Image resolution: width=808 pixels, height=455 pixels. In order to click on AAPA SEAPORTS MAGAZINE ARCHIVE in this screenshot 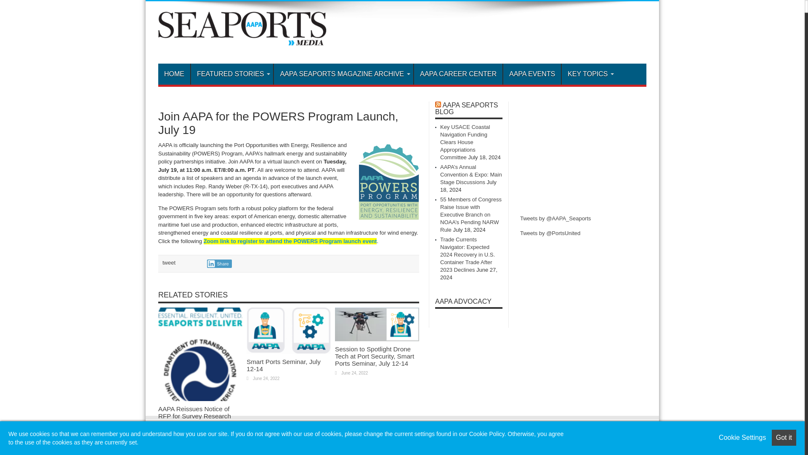, I will do `click(343, 74)`.